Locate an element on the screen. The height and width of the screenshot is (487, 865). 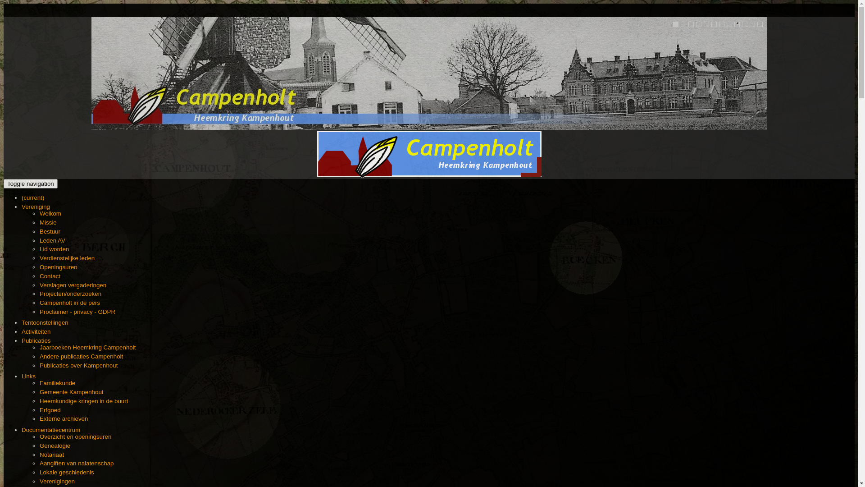
Notariaat is located at coordinates (52, 455).